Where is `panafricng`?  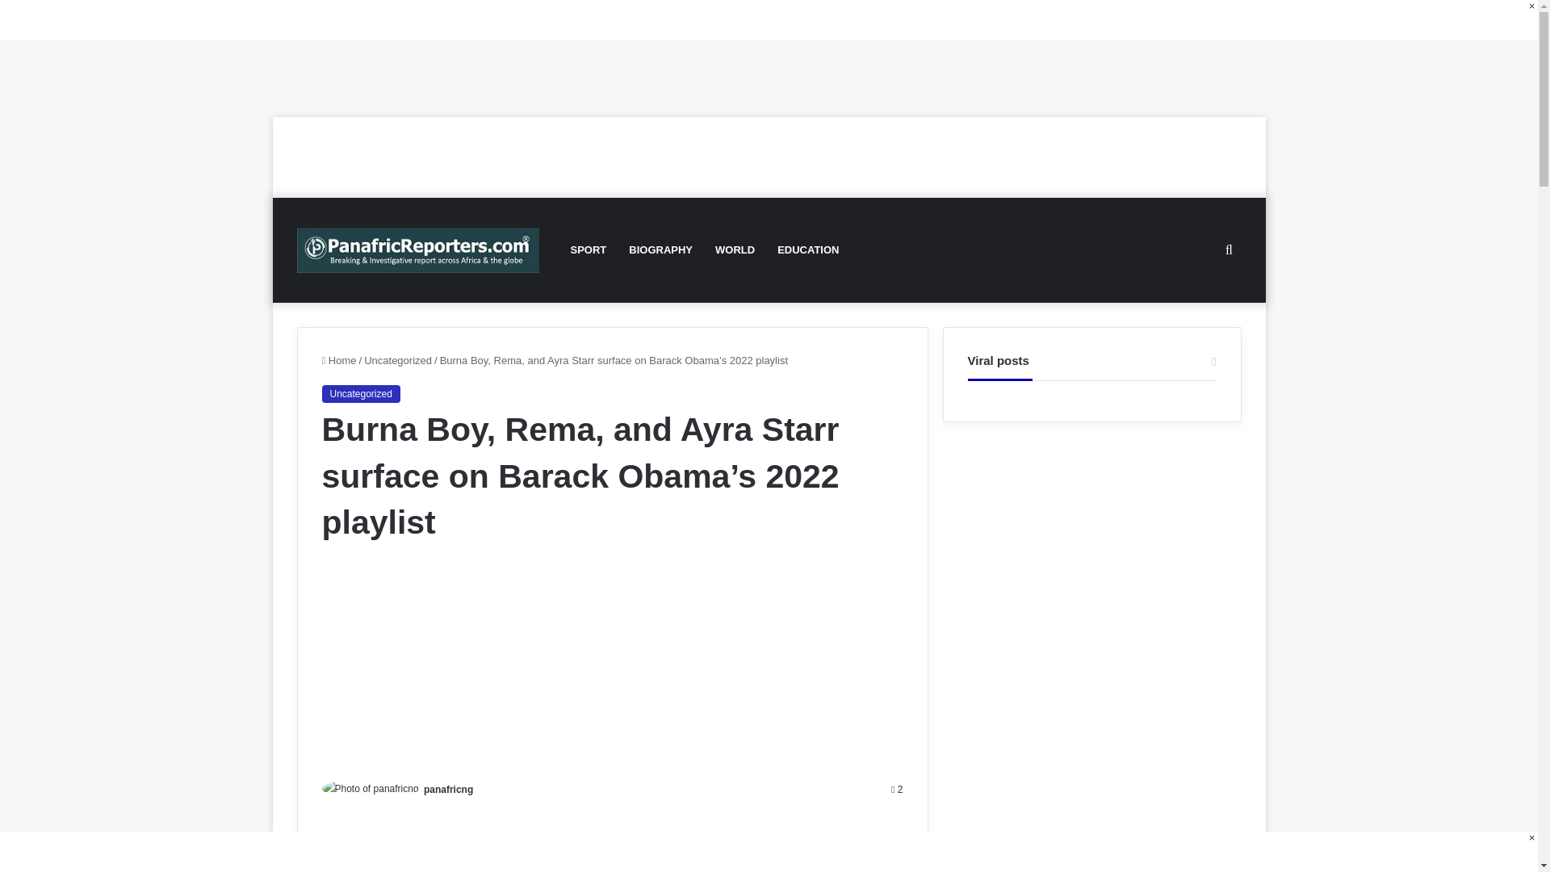
panafricng is located at coordinates (447, 789).